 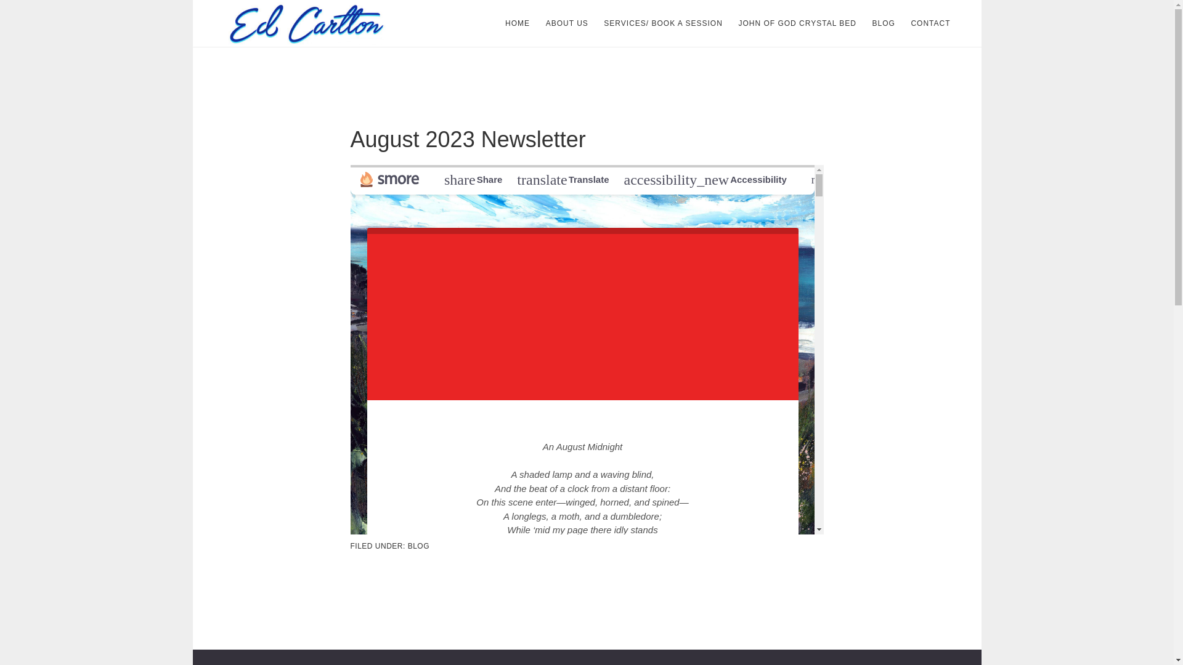 What do you see at coordinates (309, 23) in the screenshot?
I see `ED CARLTON` at bounding box center [309, 23].